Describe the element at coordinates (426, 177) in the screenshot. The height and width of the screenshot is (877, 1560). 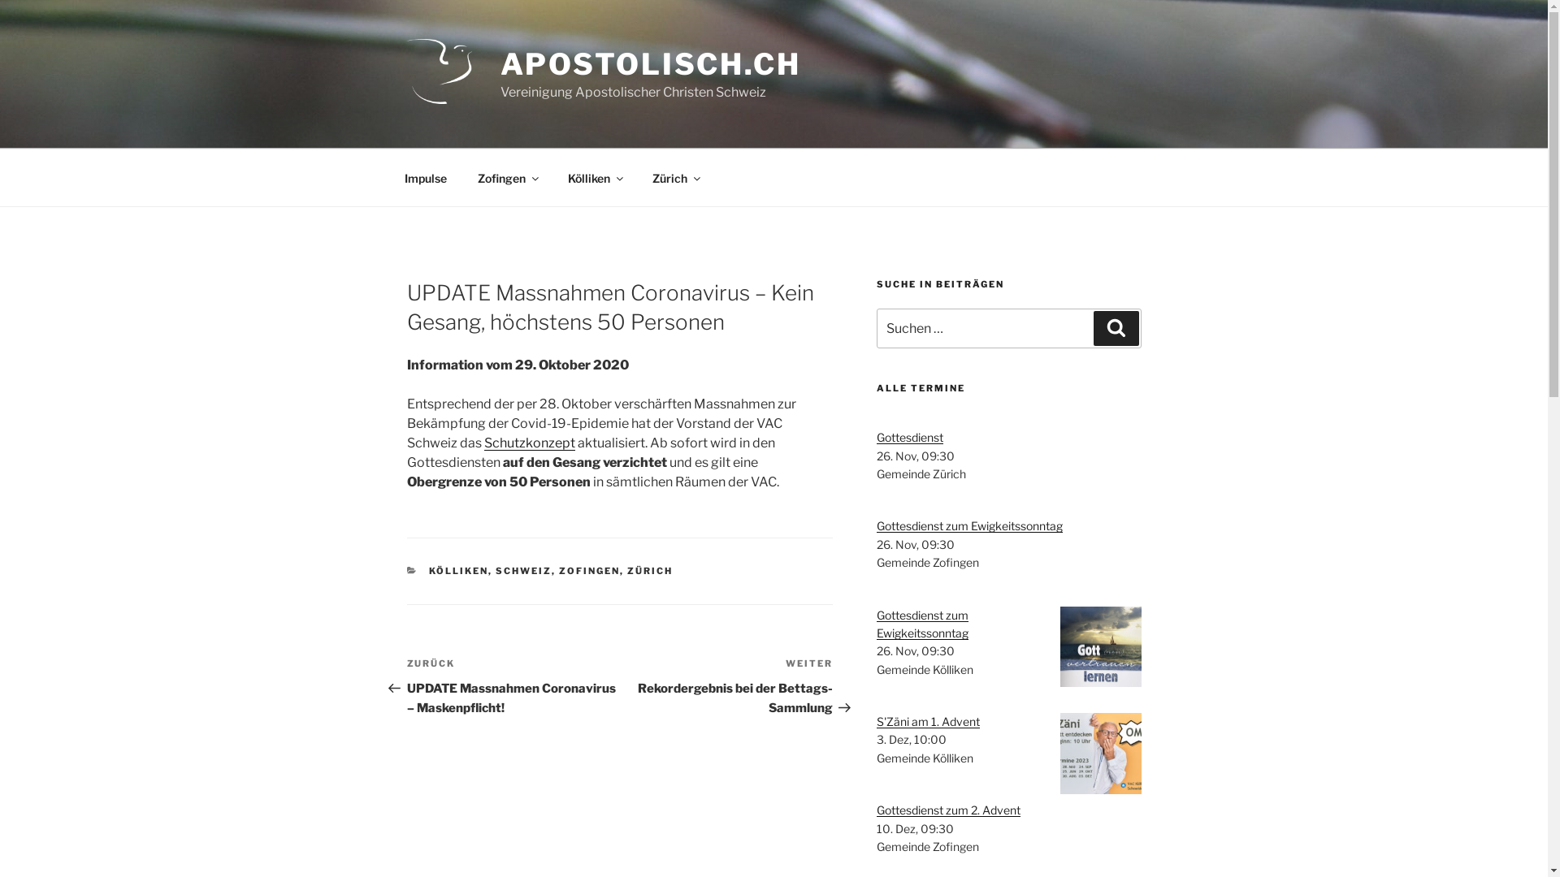
I see `Impulse` at that location.